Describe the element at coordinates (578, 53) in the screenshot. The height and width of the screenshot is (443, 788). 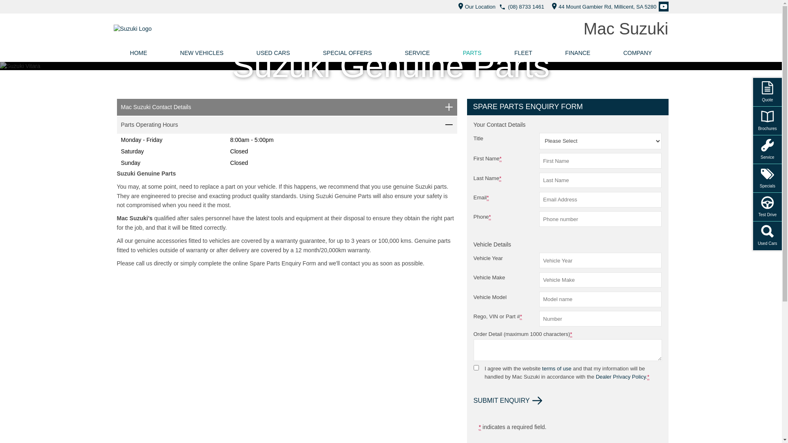
I see `FINANCE` at that location.